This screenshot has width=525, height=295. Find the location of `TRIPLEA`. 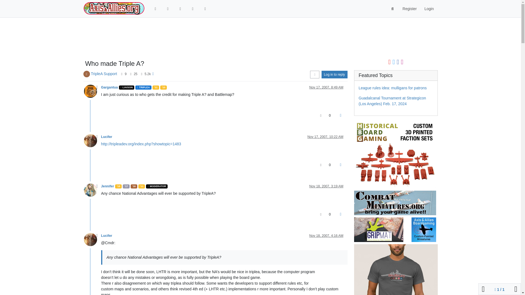

TRIPLEA is located at coordinates (143, 88).